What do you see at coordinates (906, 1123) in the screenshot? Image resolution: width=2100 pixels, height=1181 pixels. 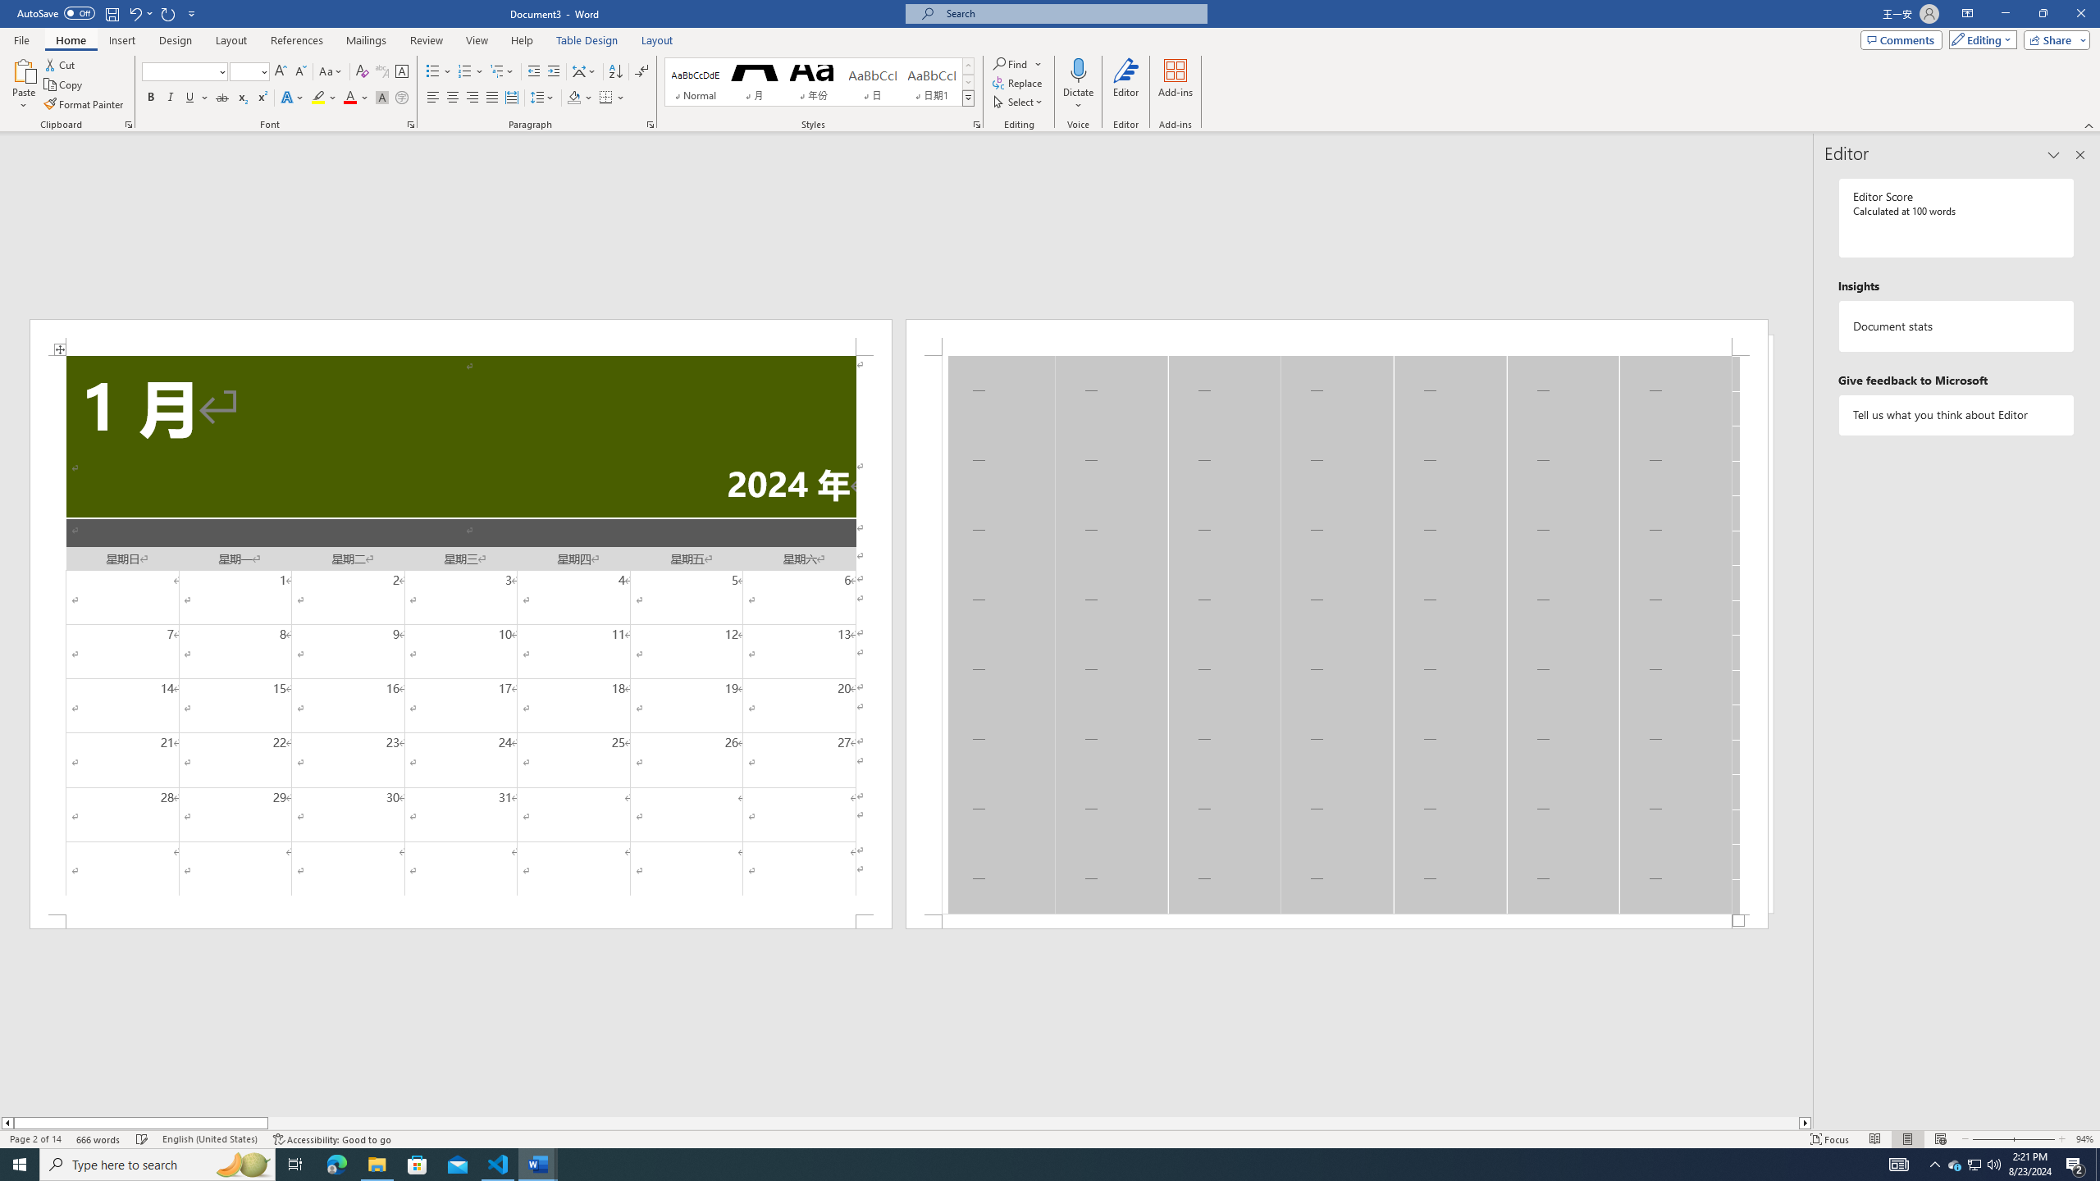 I see `Class: NetUIScrollBar` at bounding box center [906, 1123].